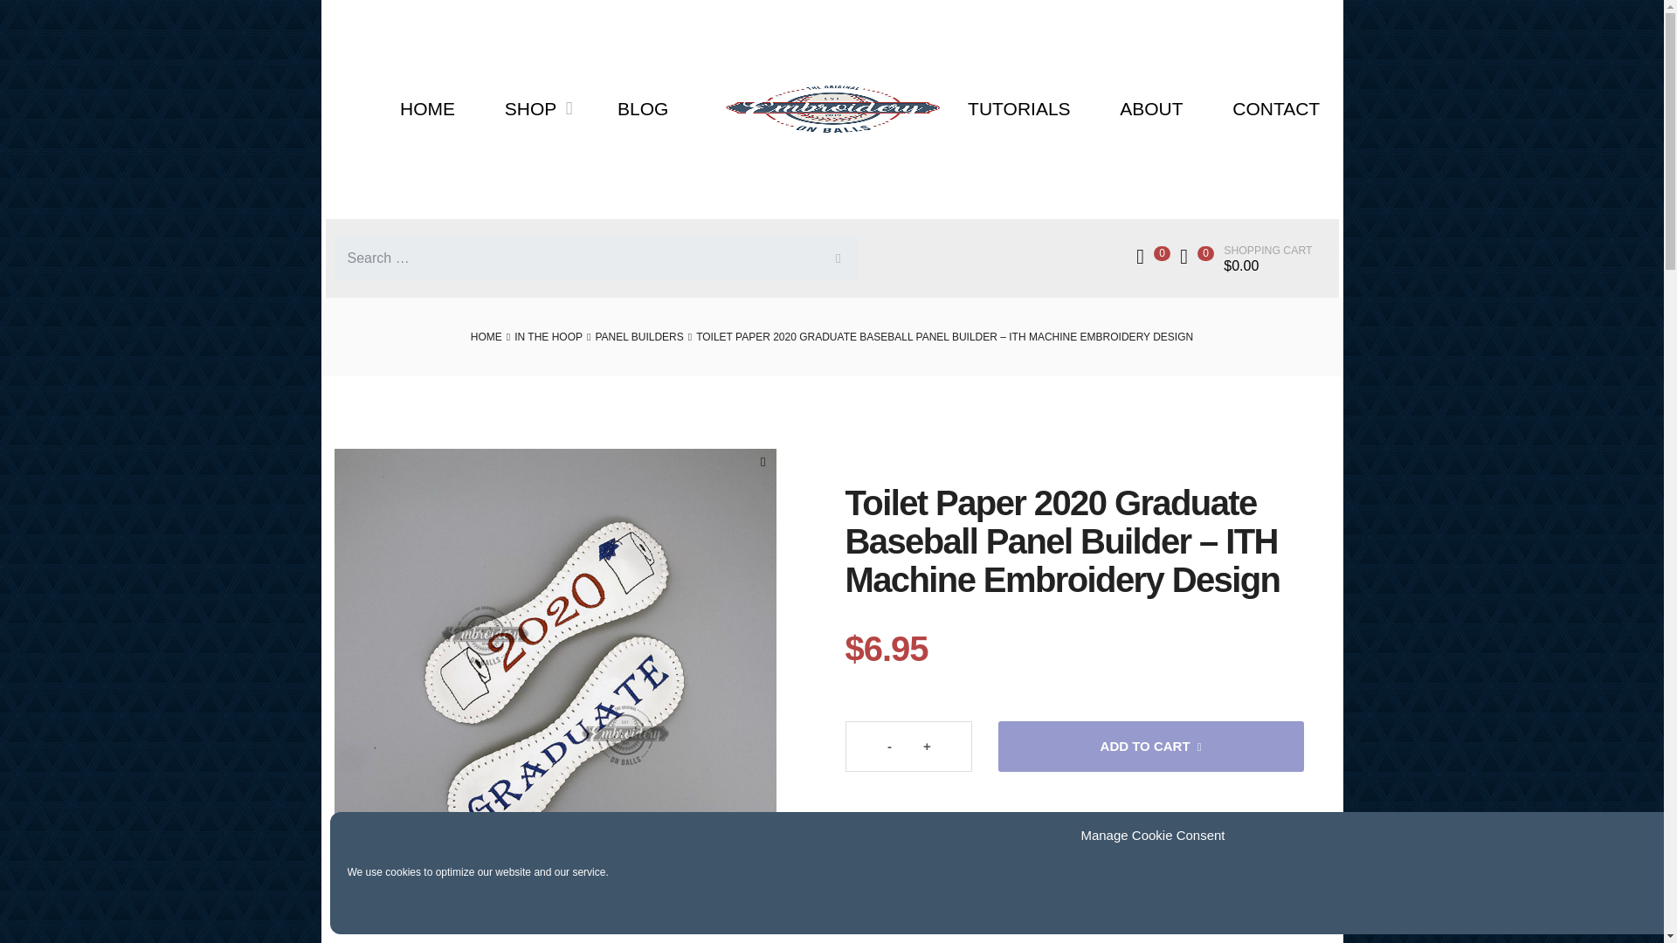 This screenshot has width=1677, height=943. I want to click on SEARCH, so click(835, 258).